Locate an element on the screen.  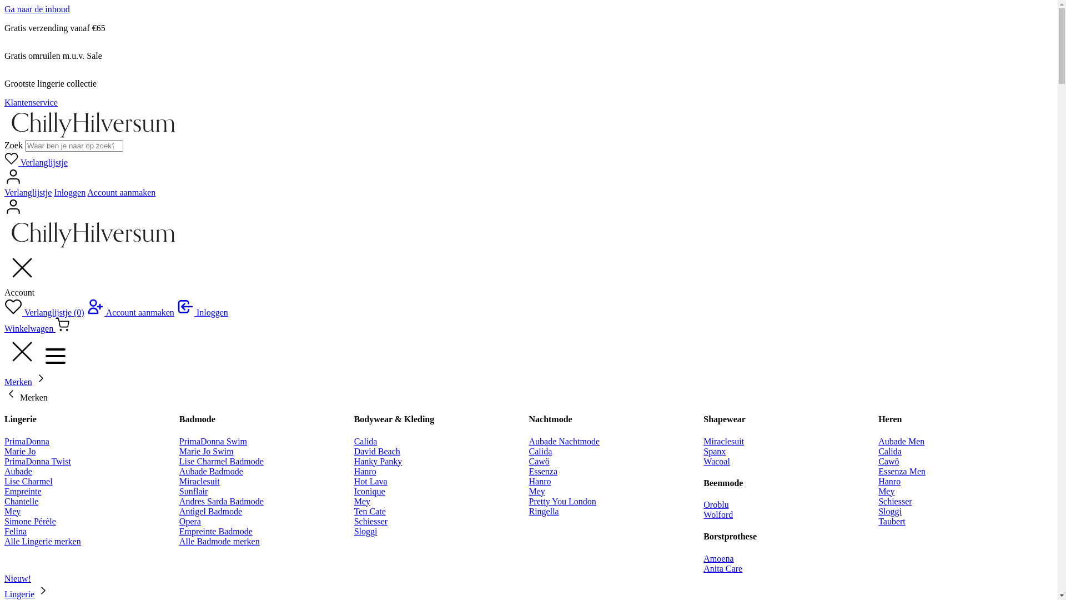
Essenza Men is located at coordinates (902, 471).